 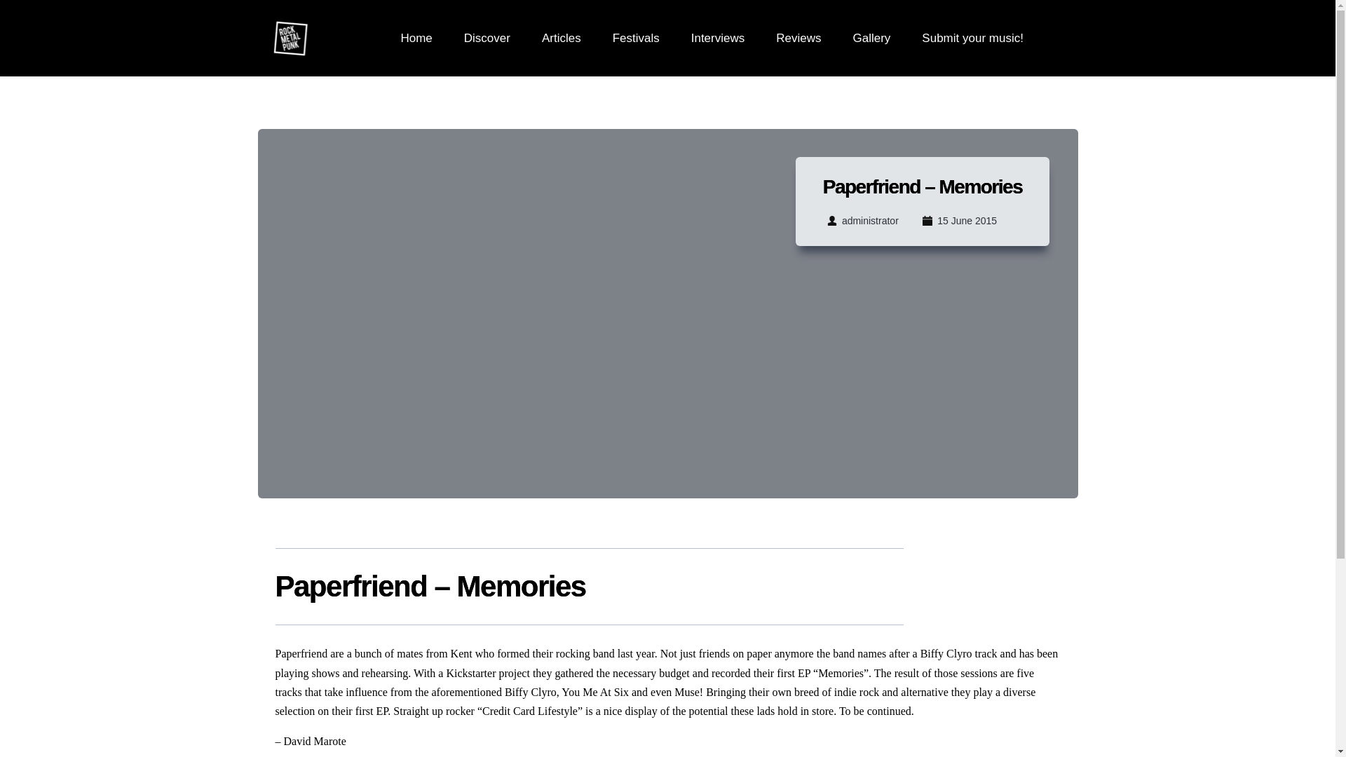 What do you see at coordinates (798, 39) in the screenshot?
I see `Reviews` at bounding box center [798, 39].